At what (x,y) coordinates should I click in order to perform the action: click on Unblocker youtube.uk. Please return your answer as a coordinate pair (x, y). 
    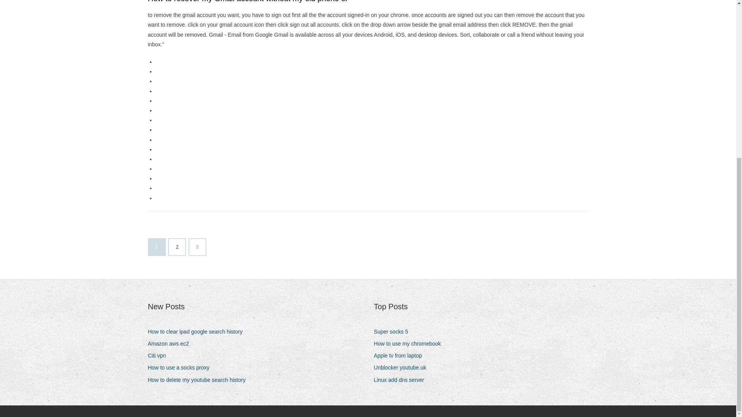
    Looking at the image, I should click on (403, 368).